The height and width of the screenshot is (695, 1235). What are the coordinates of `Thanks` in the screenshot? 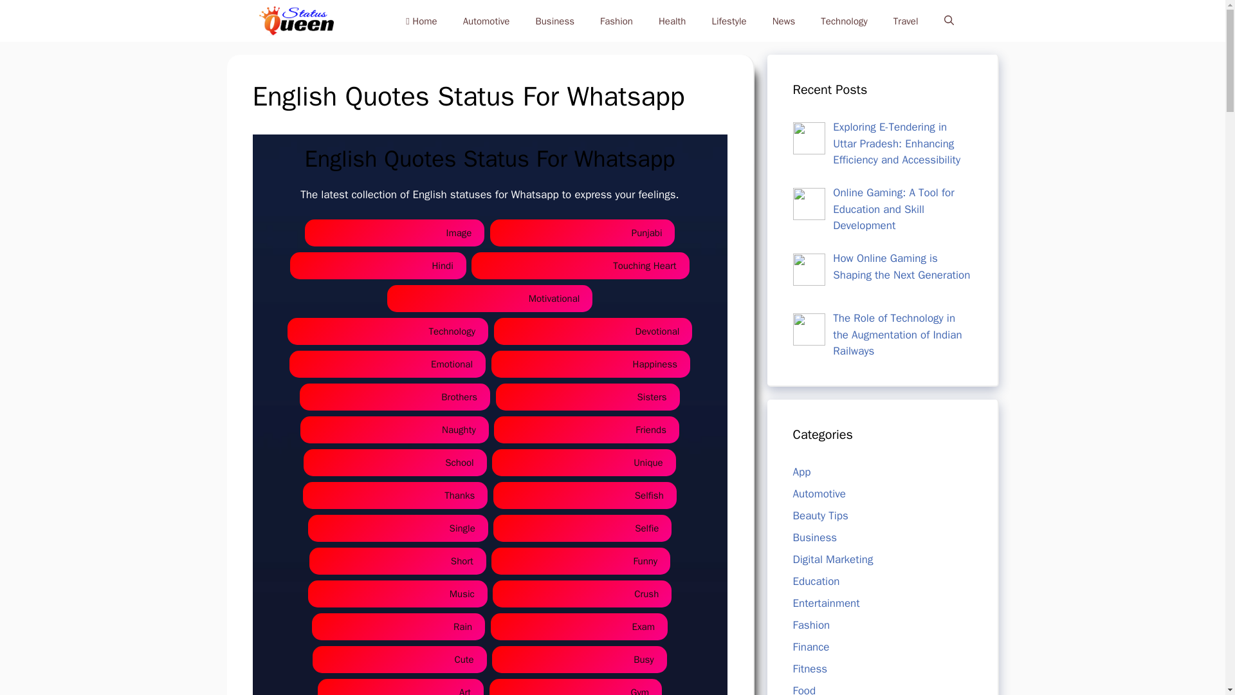 It's located at (395, 496).